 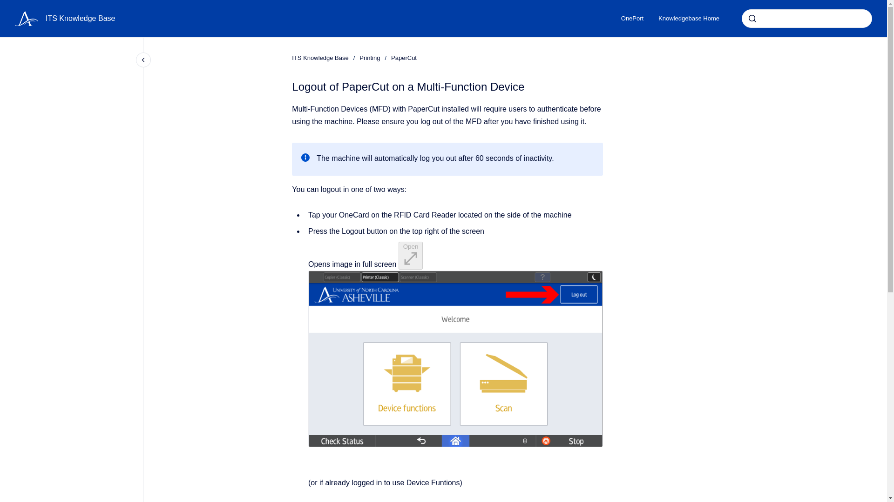 I want to click on ITS Knowledge Base, so click(x=320, y=58).